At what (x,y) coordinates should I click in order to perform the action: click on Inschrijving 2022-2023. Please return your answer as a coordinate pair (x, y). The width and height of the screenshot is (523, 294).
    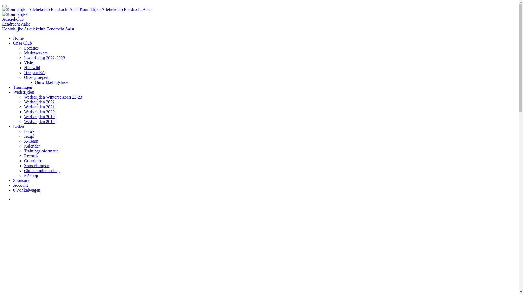
    Looking at the image, I should click on (45, 58).